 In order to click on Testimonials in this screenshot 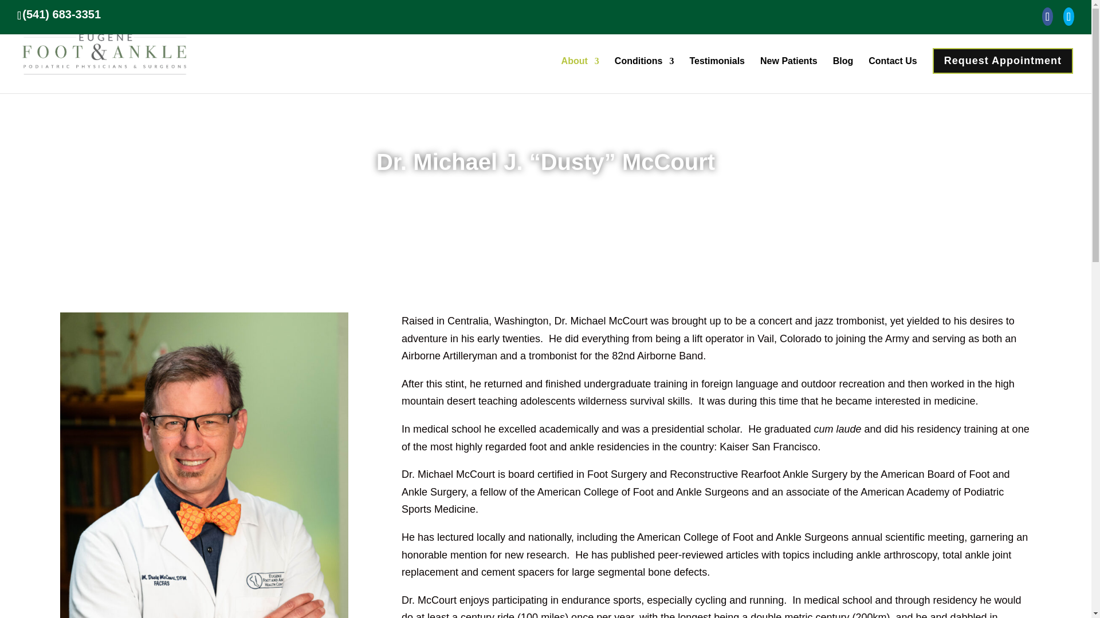, I will do `click(717, 71)`.